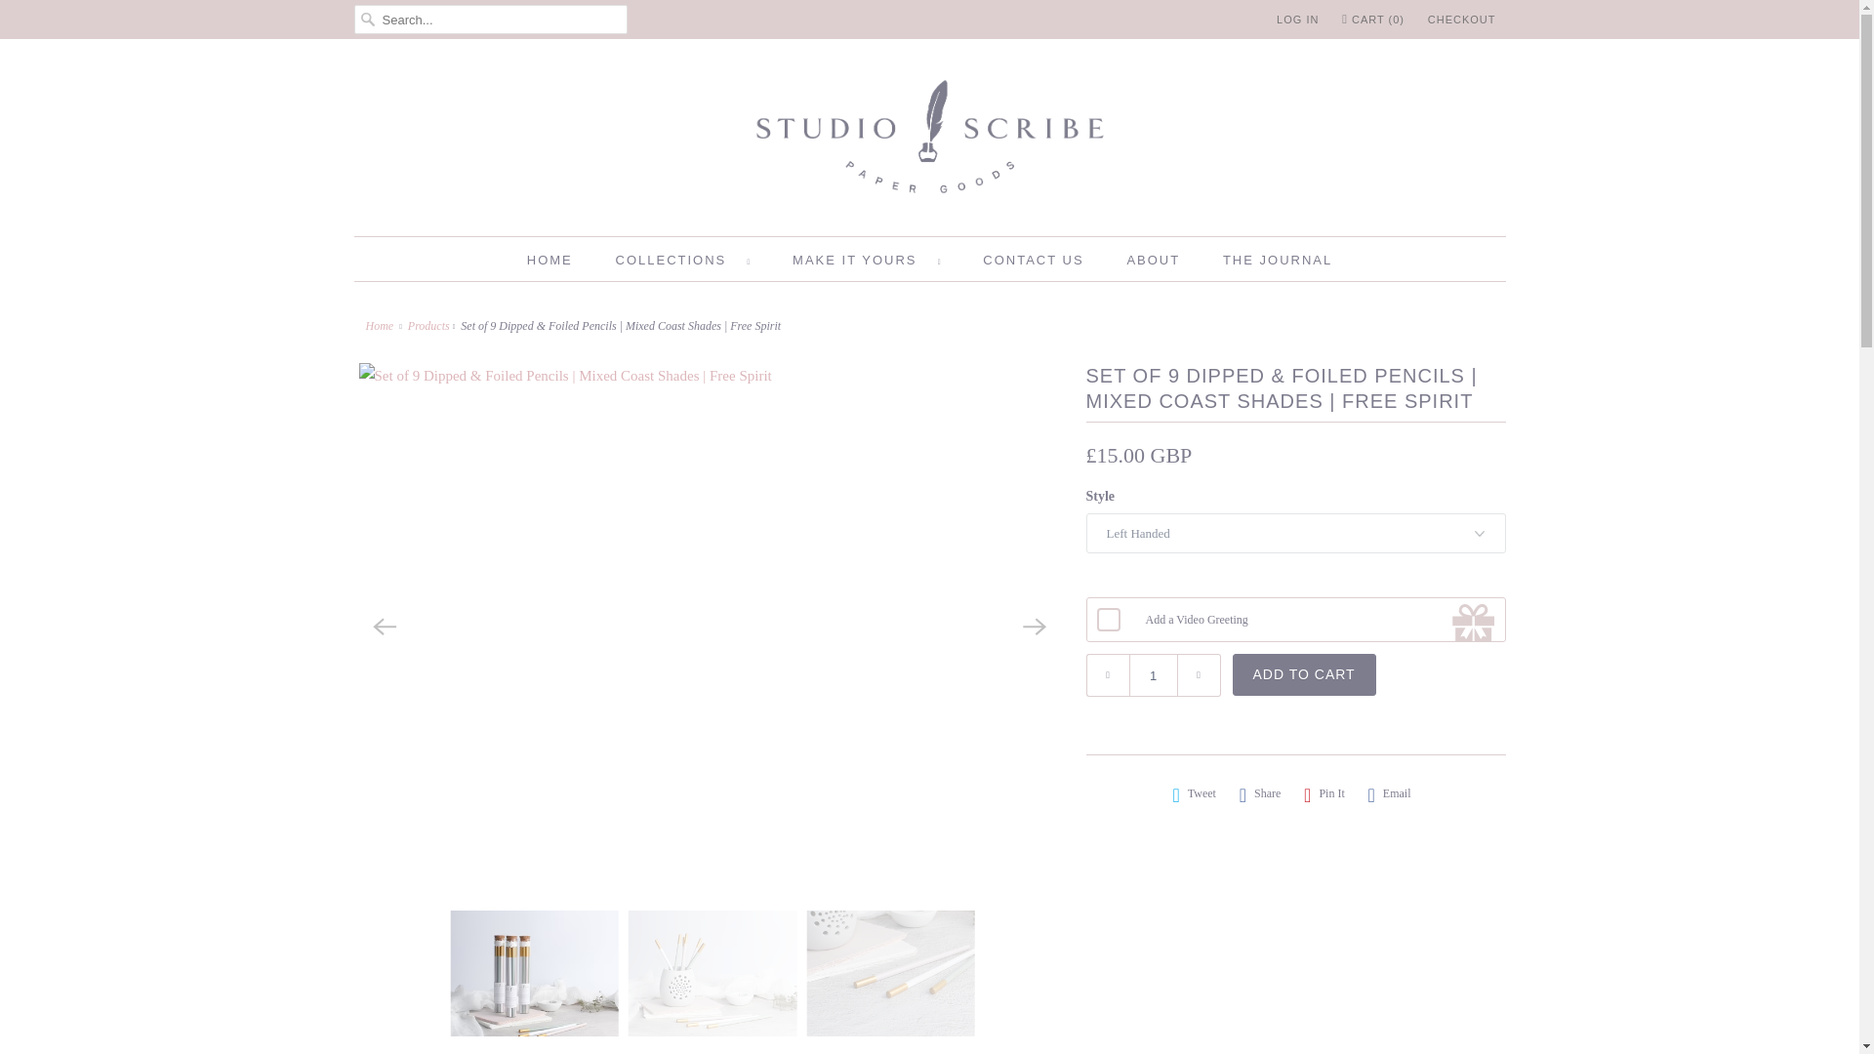 This screenshot has width=1874, height=1054. Describe the element at coordinates (1324, 794) in the screenshot. I see `Share this on Pinterest` at that location.